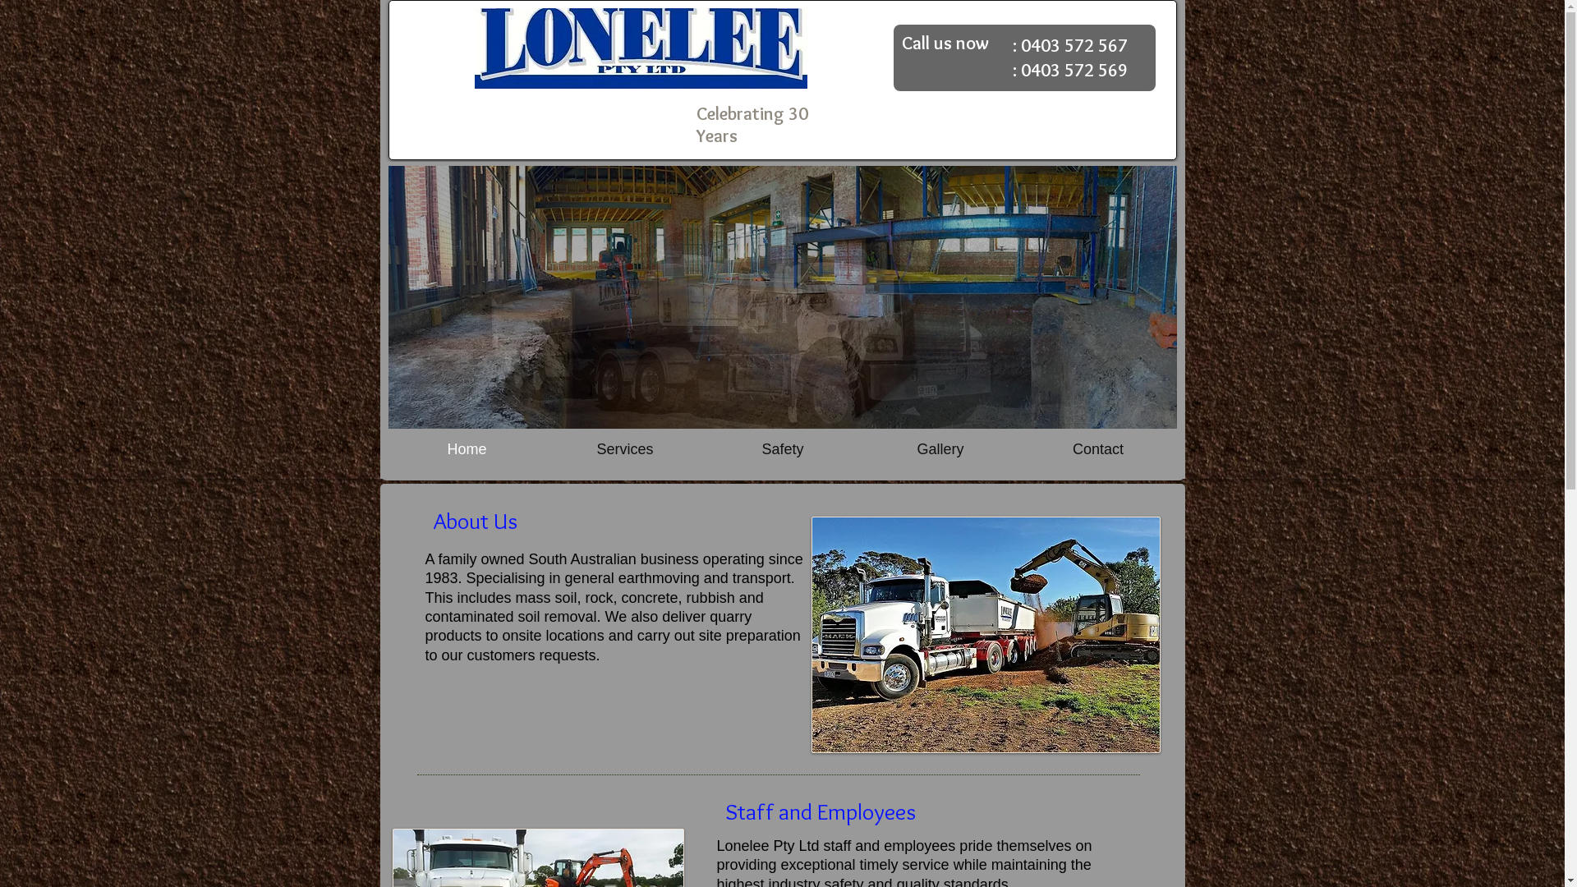  What do you see at coordinates (940, 449) in the screenshot?
I see `Gallery` at bounding box center [940, 449].